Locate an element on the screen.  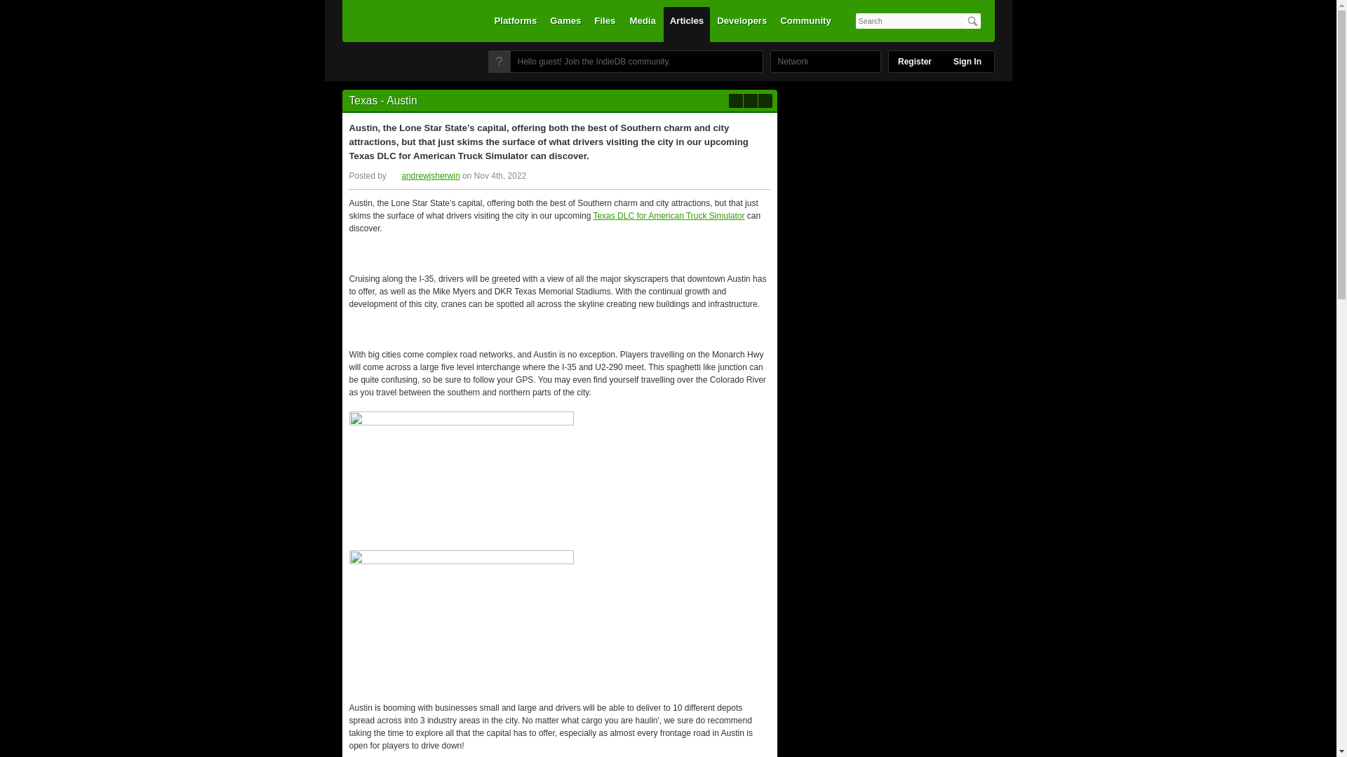
Home is located at coordinates (398, 65).